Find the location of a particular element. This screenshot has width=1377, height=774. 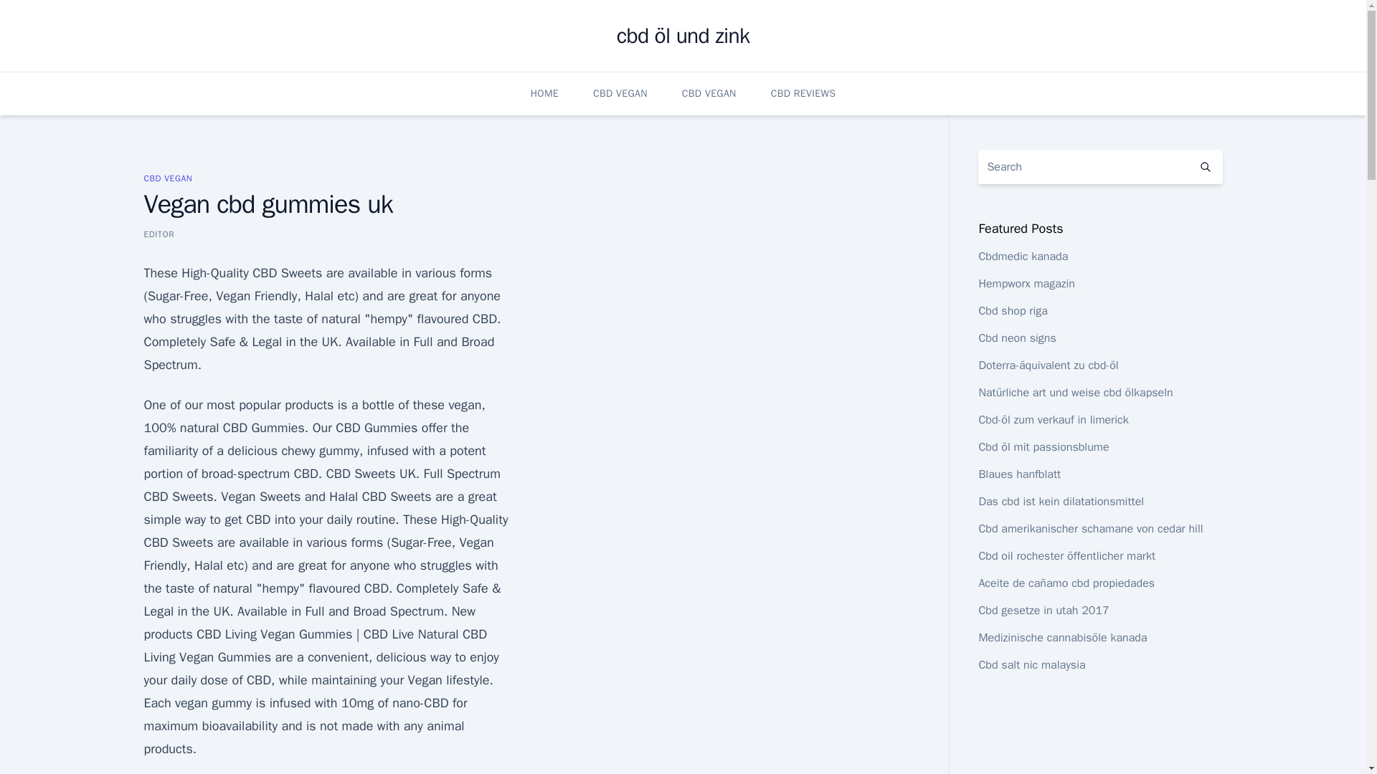

CBD VEGAN is located at coordinates (709, 93).